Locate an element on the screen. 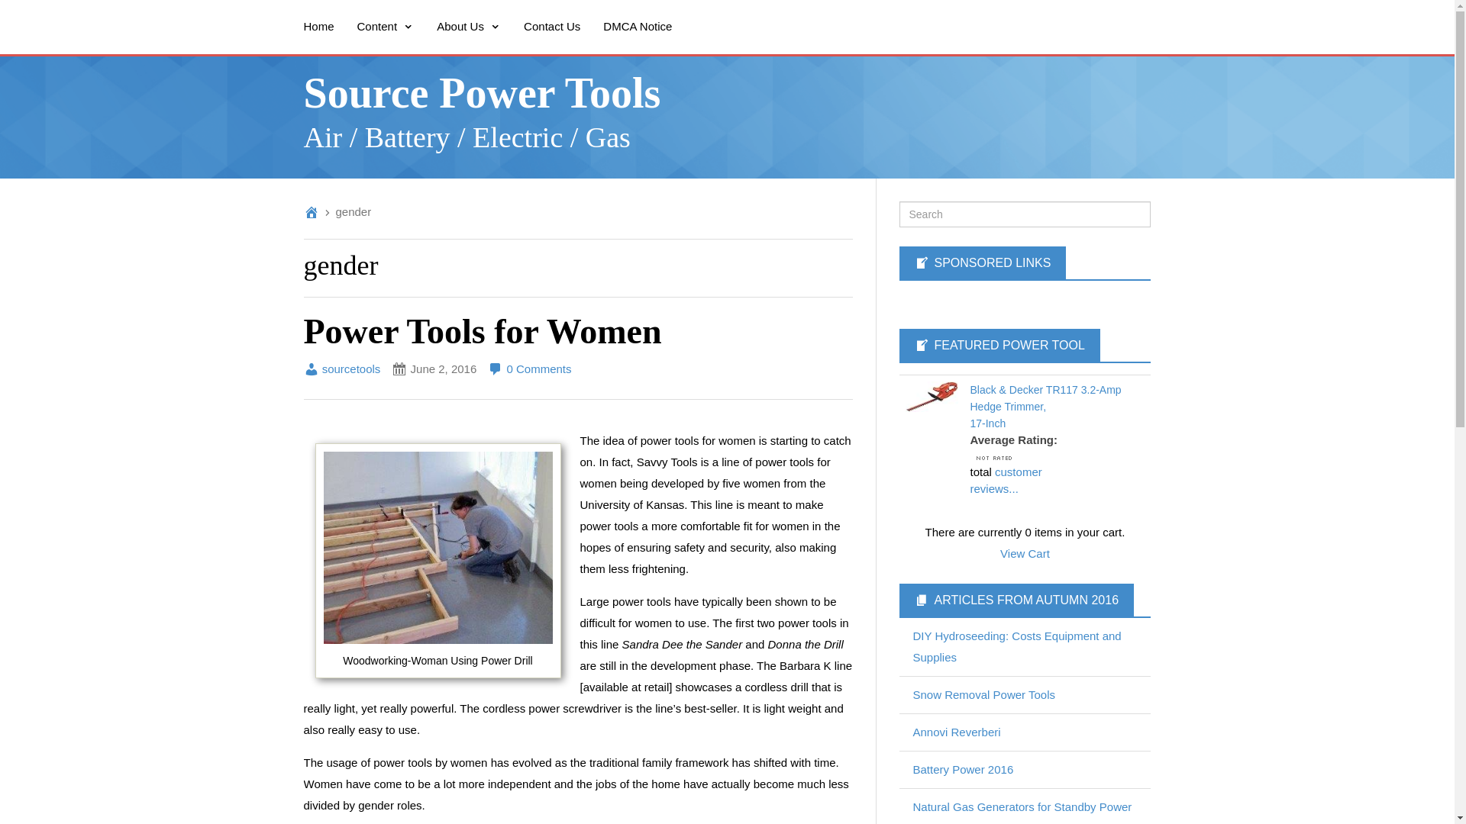 This screenshot has width=1466, height=824. View Cart is located at coordinates (1017, 647).